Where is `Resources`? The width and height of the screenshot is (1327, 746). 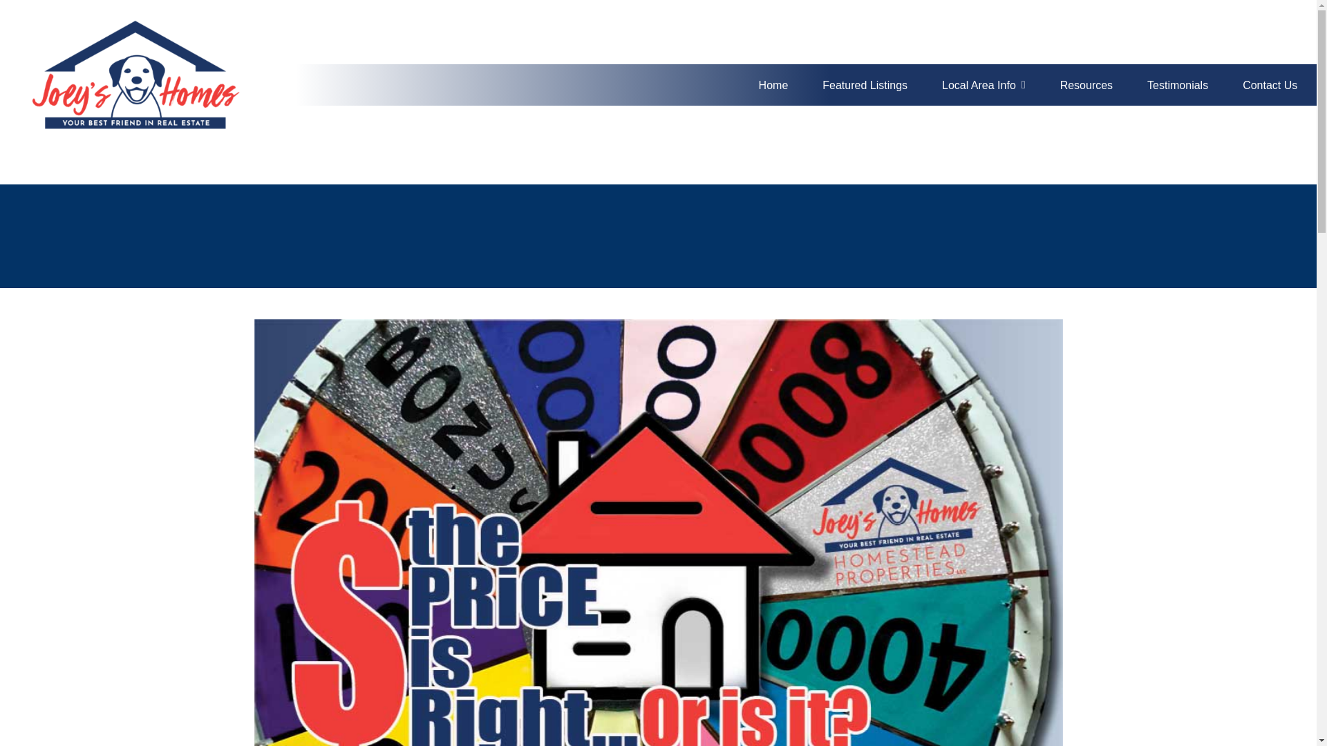 Resources is located at coordinates (1086, 84).